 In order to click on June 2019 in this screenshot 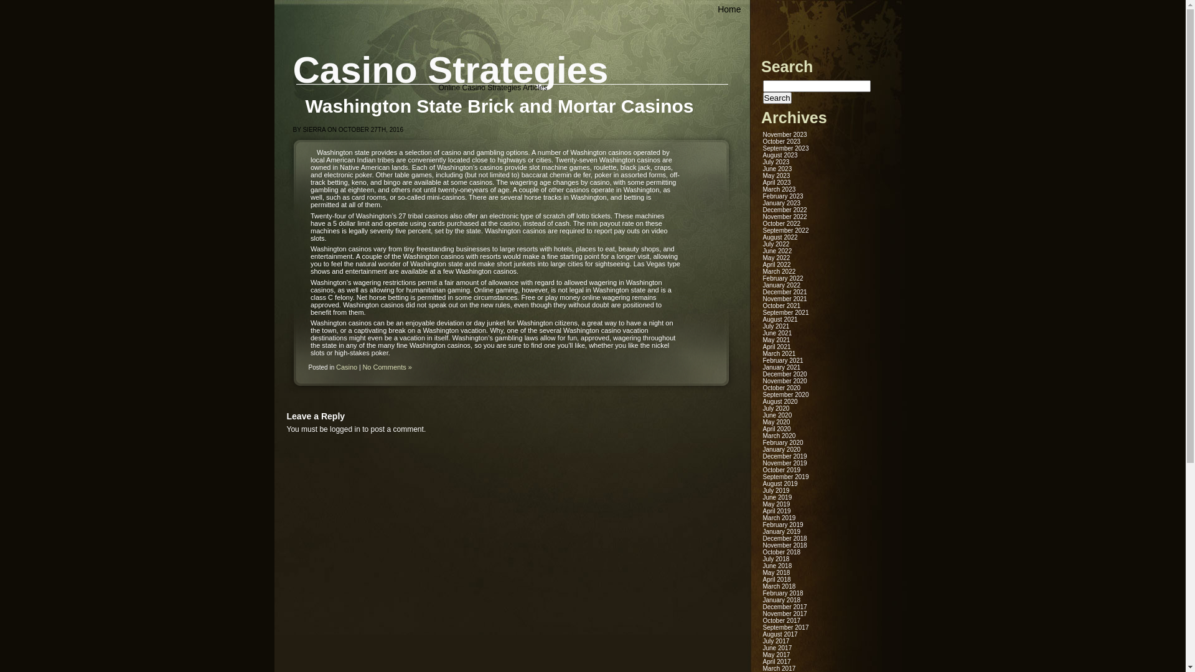, I will do `click(778, 498)`.